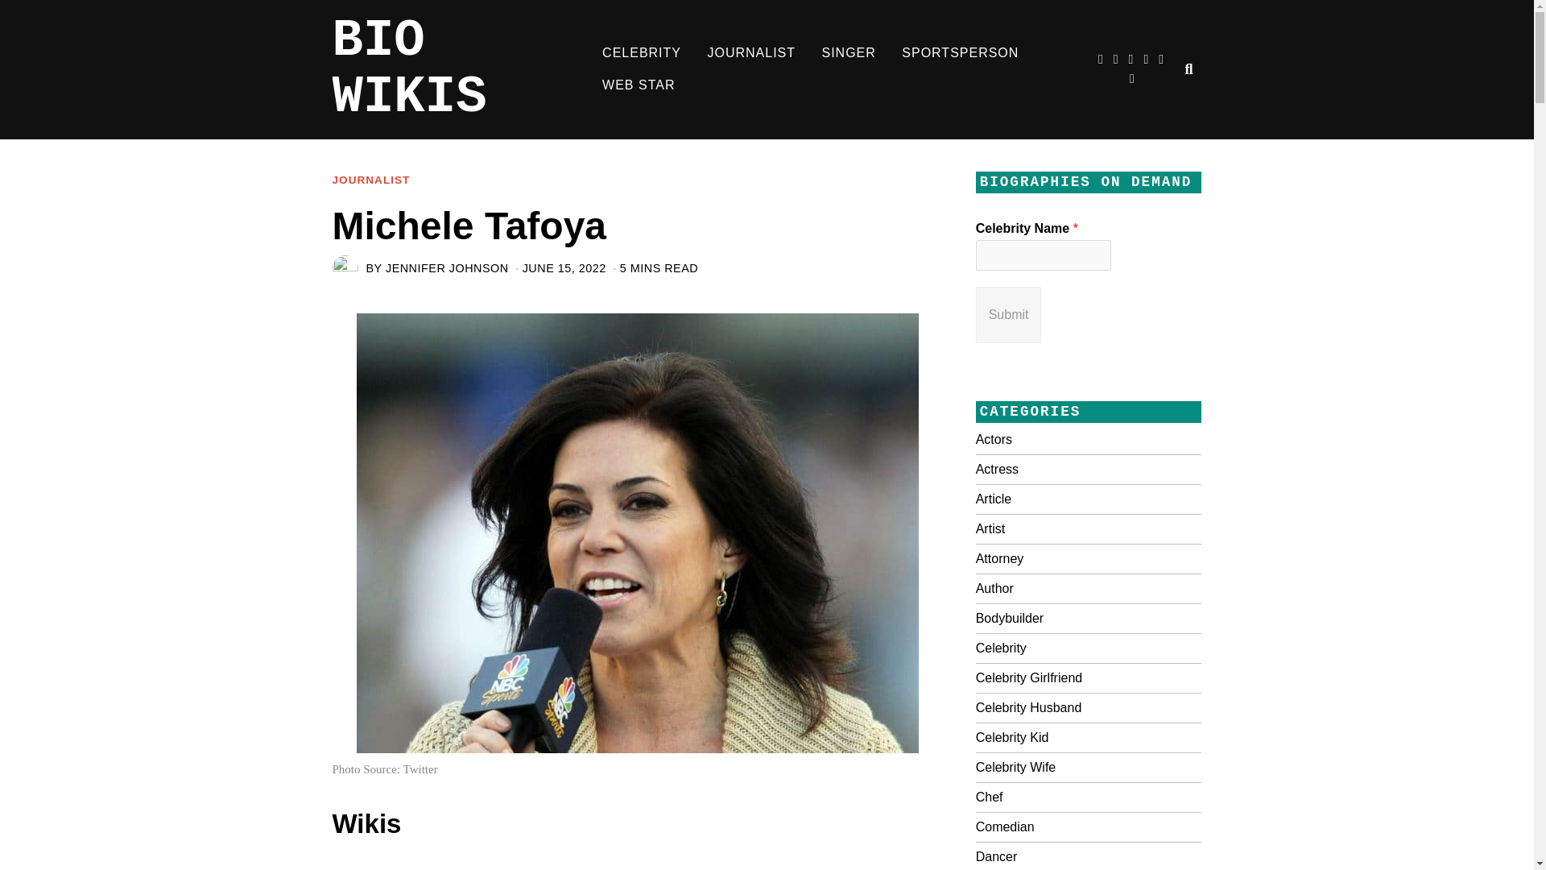  Describe the element at coordinates (848, 53) in the screenshot. I see `SINGER` at that location.